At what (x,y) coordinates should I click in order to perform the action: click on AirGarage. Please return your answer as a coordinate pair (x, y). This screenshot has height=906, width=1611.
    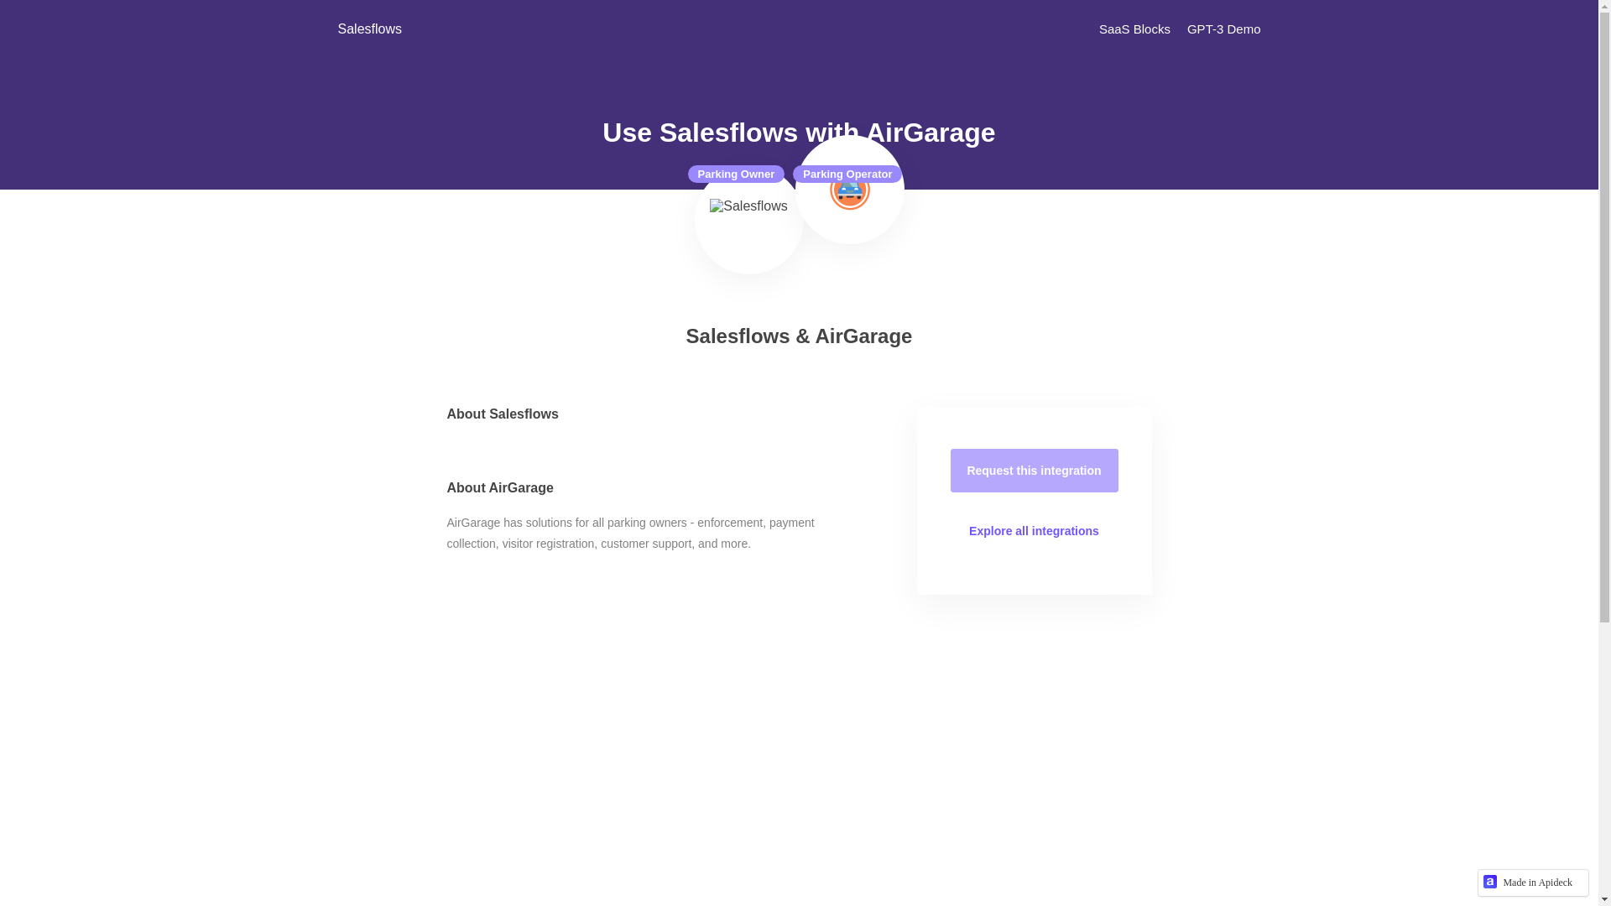
    Looking at the image, I should click on (850, 189).